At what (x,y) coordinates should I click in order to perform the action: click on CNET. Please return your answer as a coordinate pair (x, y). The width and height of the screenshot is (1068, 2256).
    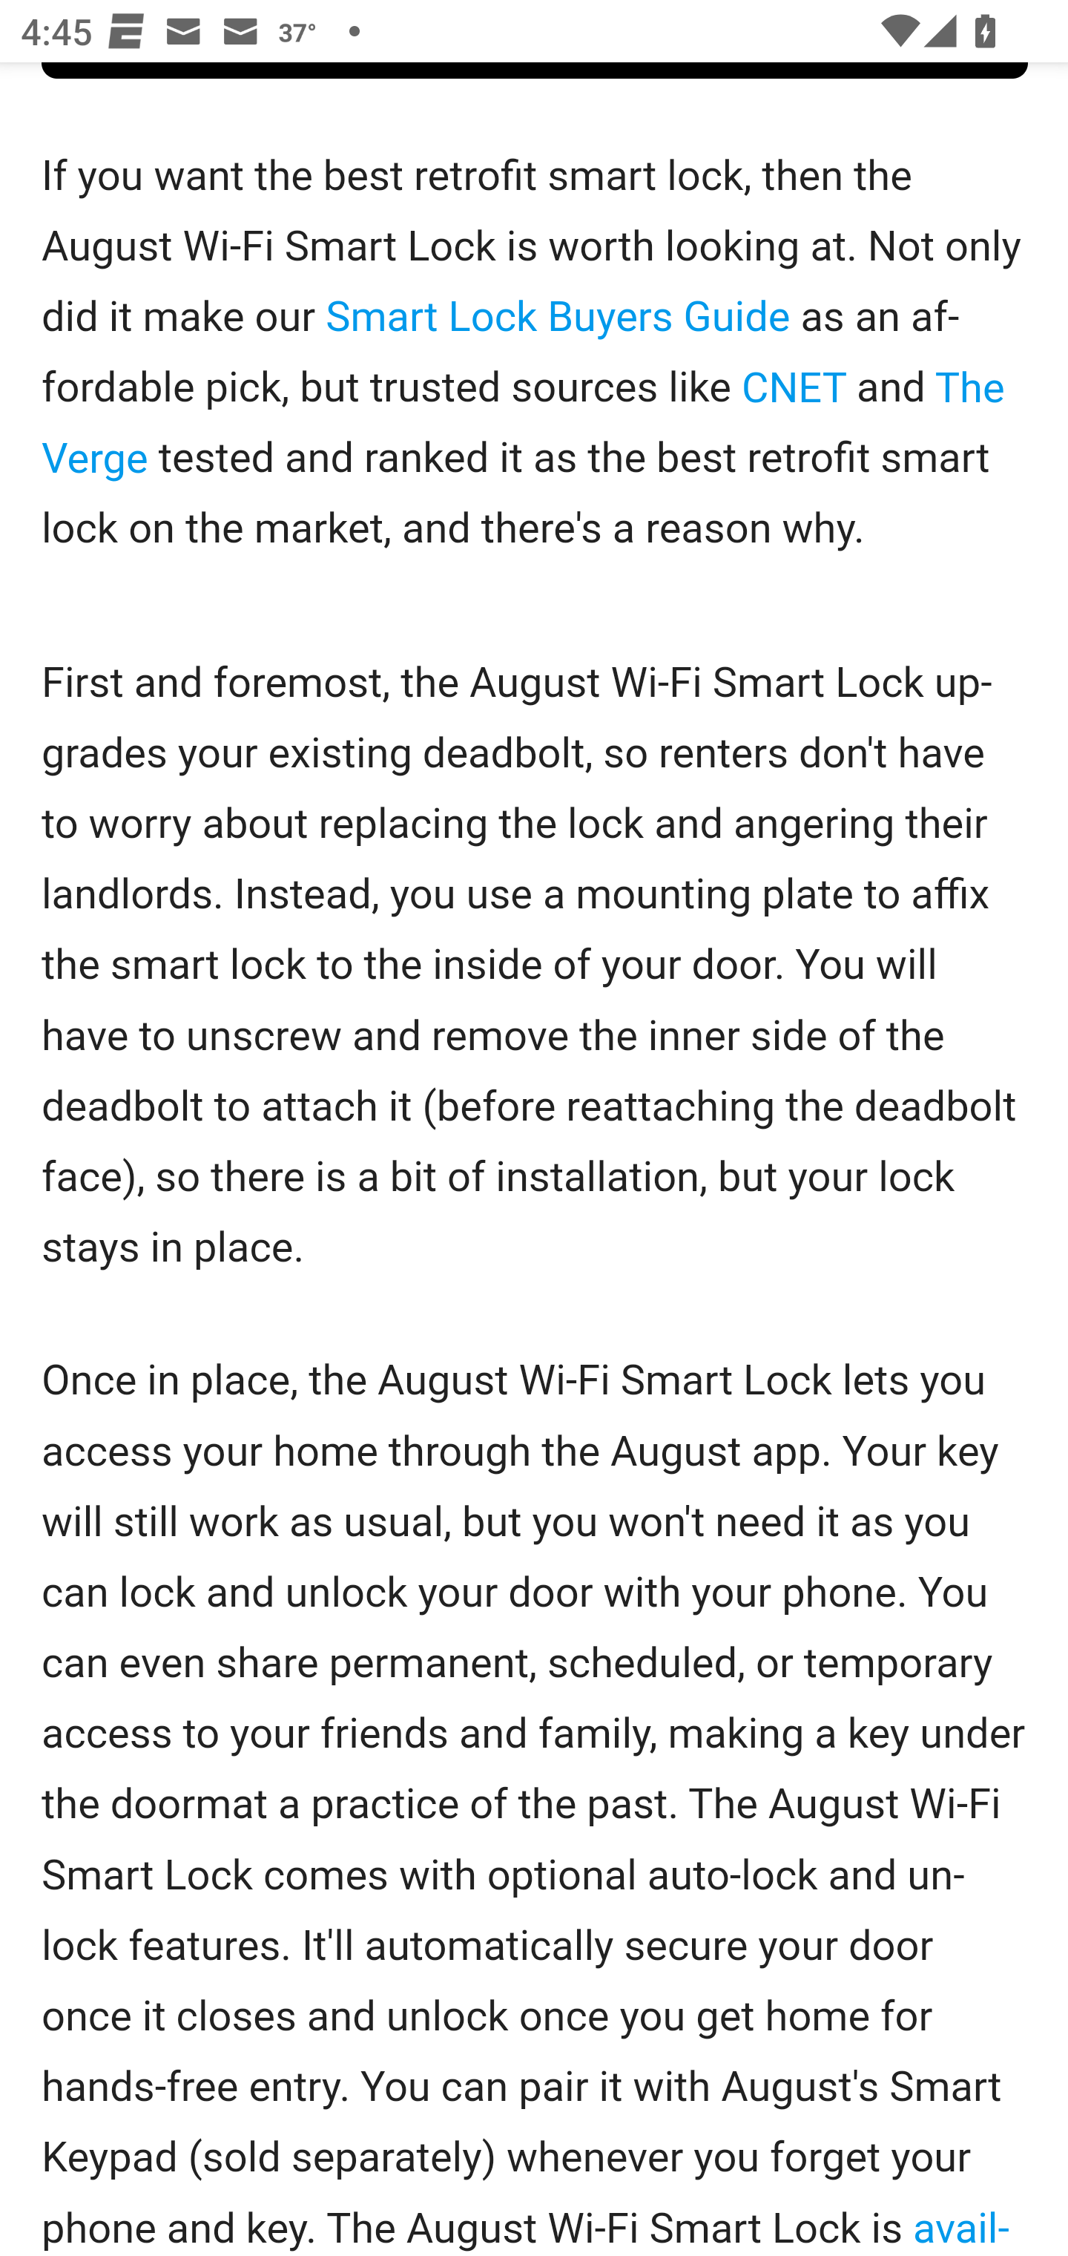
    Looking at the image, I should click on (794, 390).